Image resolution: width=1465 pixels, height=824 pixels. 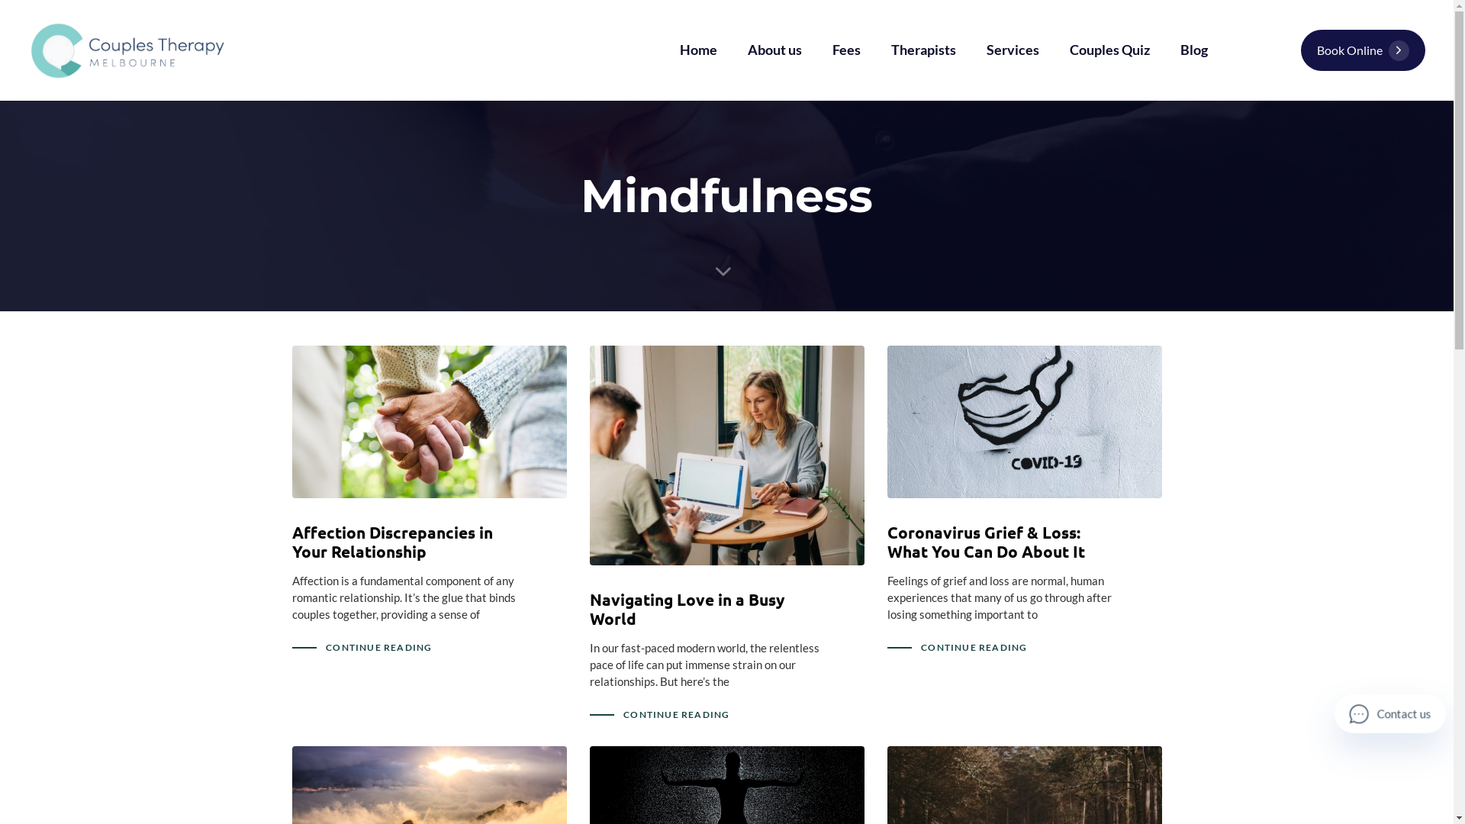 What do you see at coordinates (847, 50) in the screenshot?
I see `Fees` at bounding box center [847, 50].